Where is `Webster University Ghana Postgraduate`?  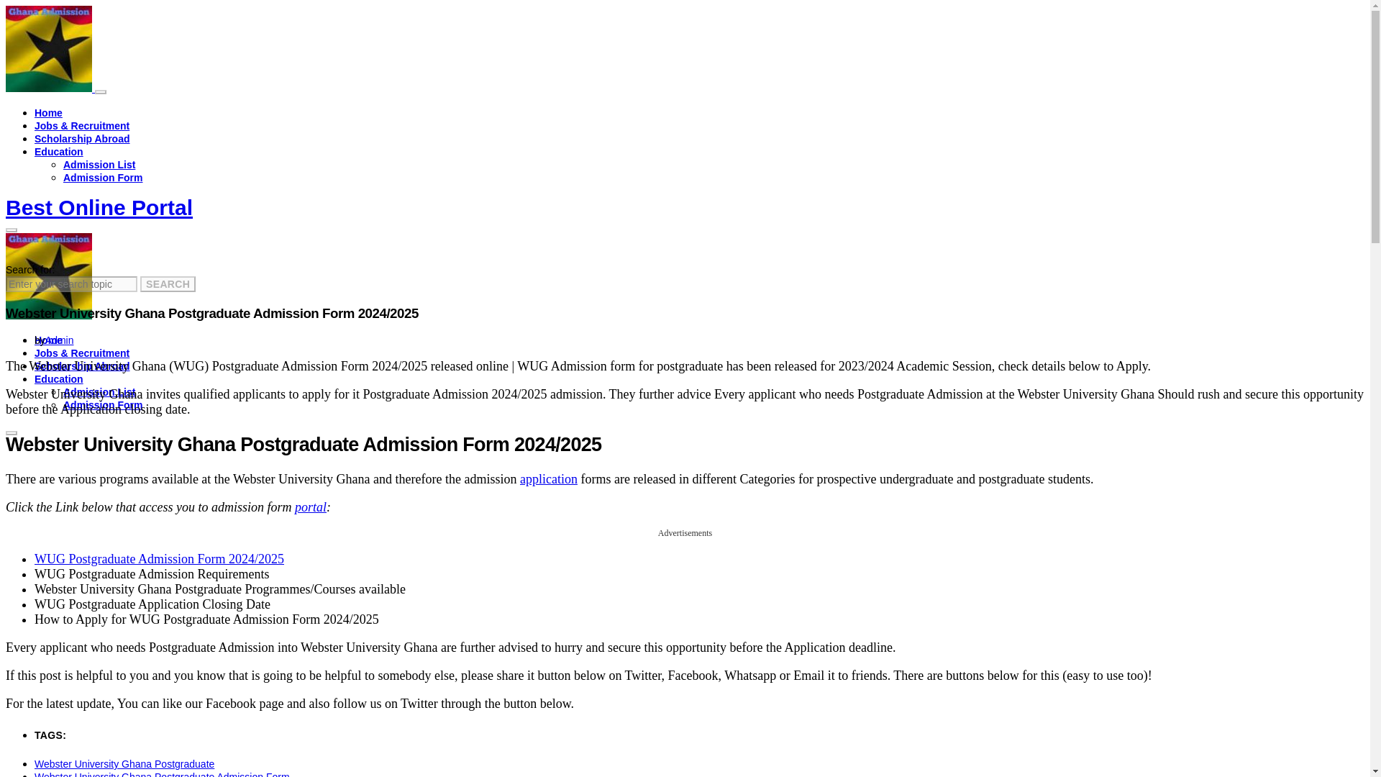 Webster University Ghana Postgraduate is located at coordinates (124, 764).